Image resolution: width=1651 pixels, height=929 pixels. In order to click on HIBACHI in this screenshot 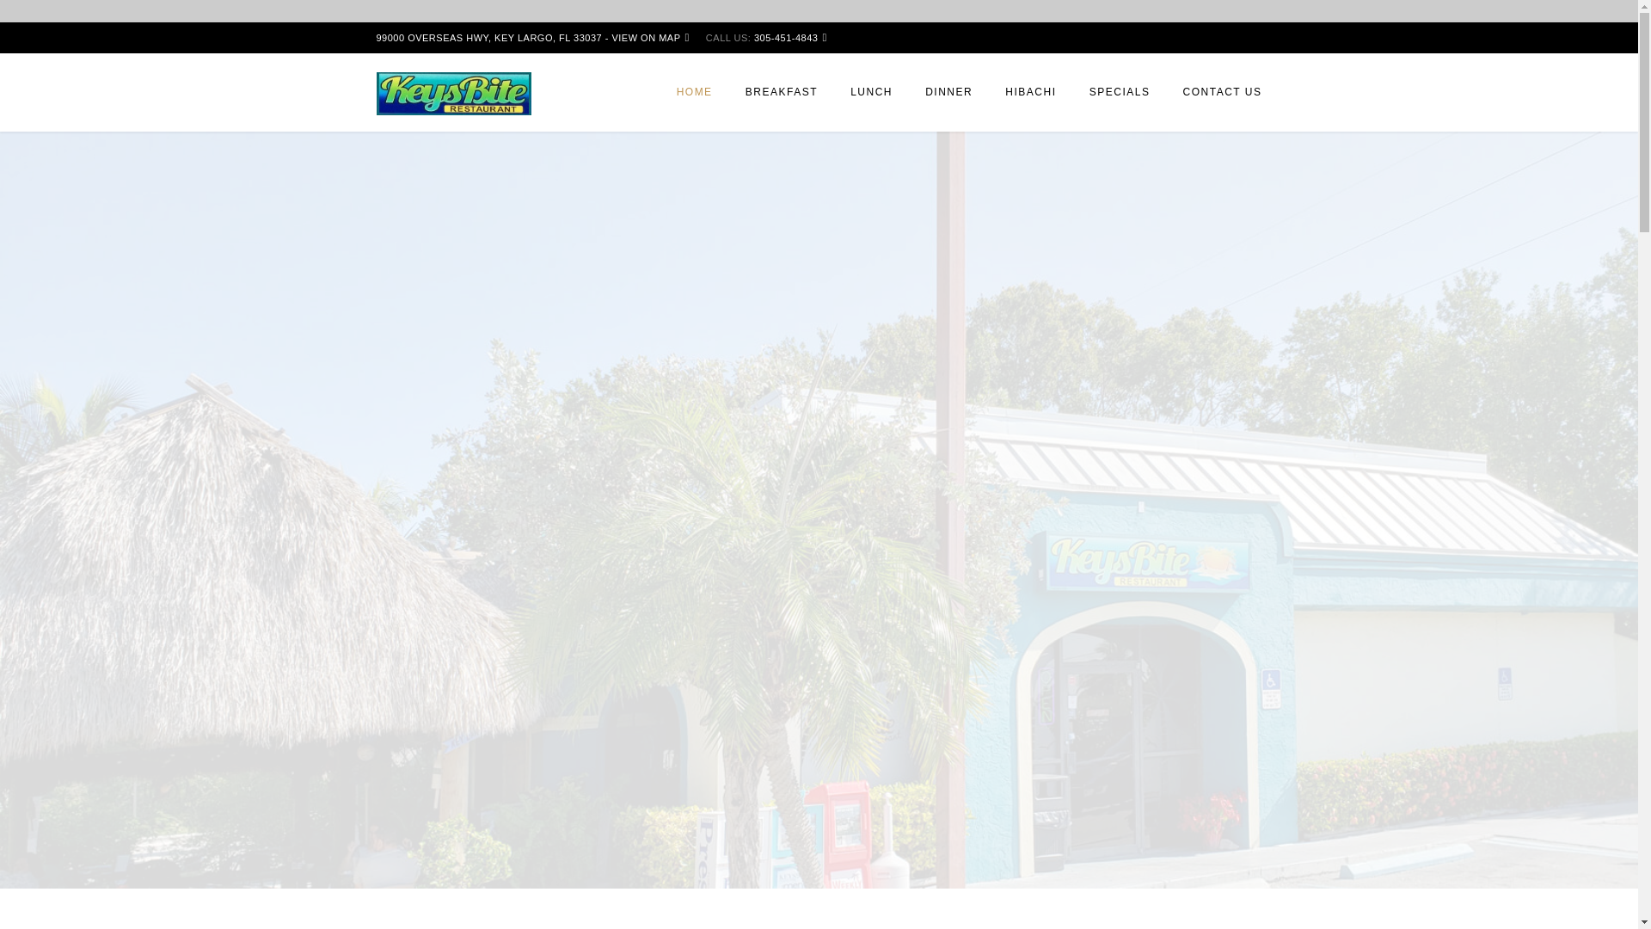, I will do `click(1030, 102)`.